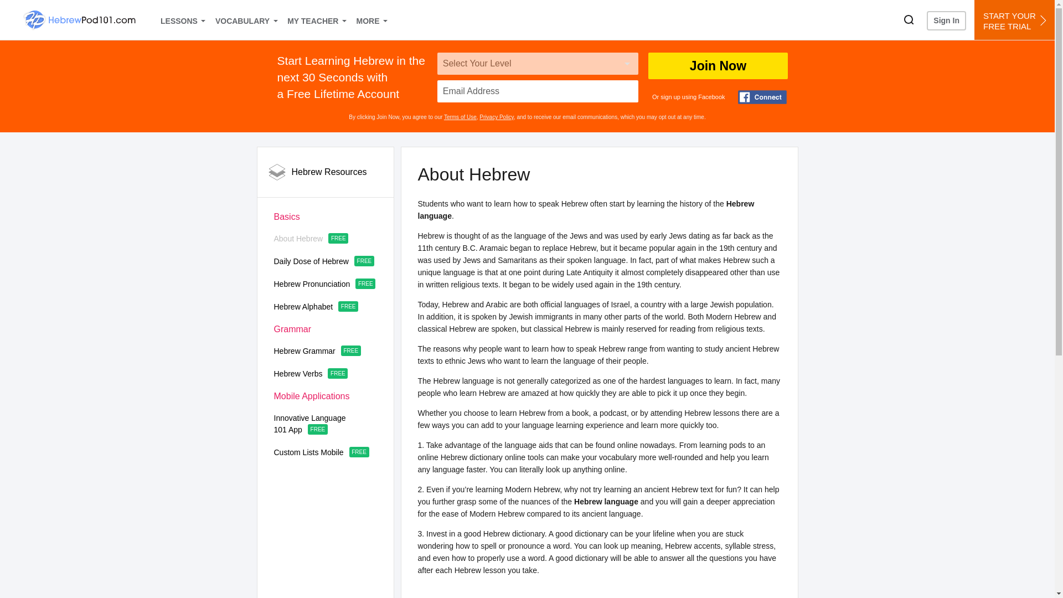  Describe the element at coordinates (316, 20) in the screenshot. I see `MY TEACHER` at that location.